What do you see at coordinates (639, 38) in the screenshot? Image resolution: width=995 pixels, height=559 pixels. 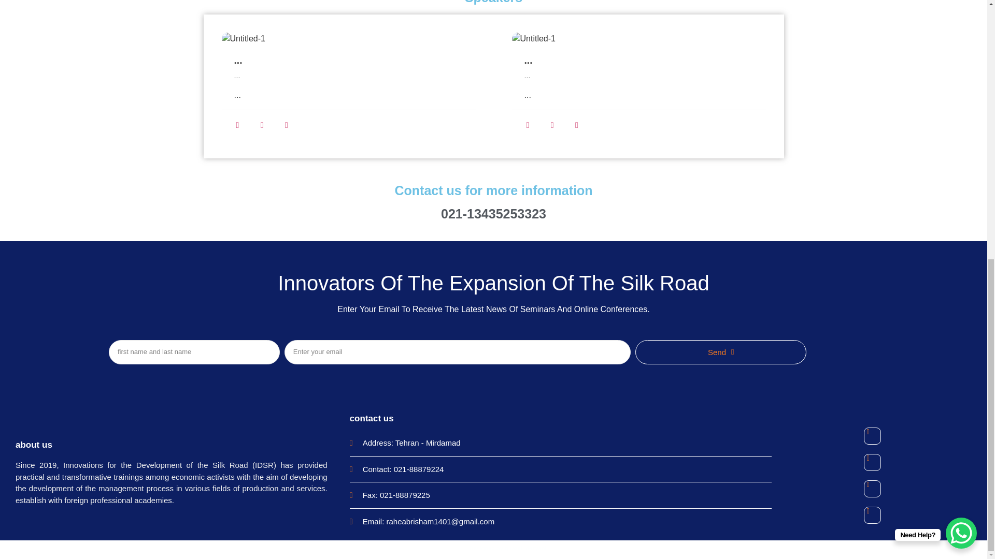 I see `Untitled-1` at bounding box center [639, 38].